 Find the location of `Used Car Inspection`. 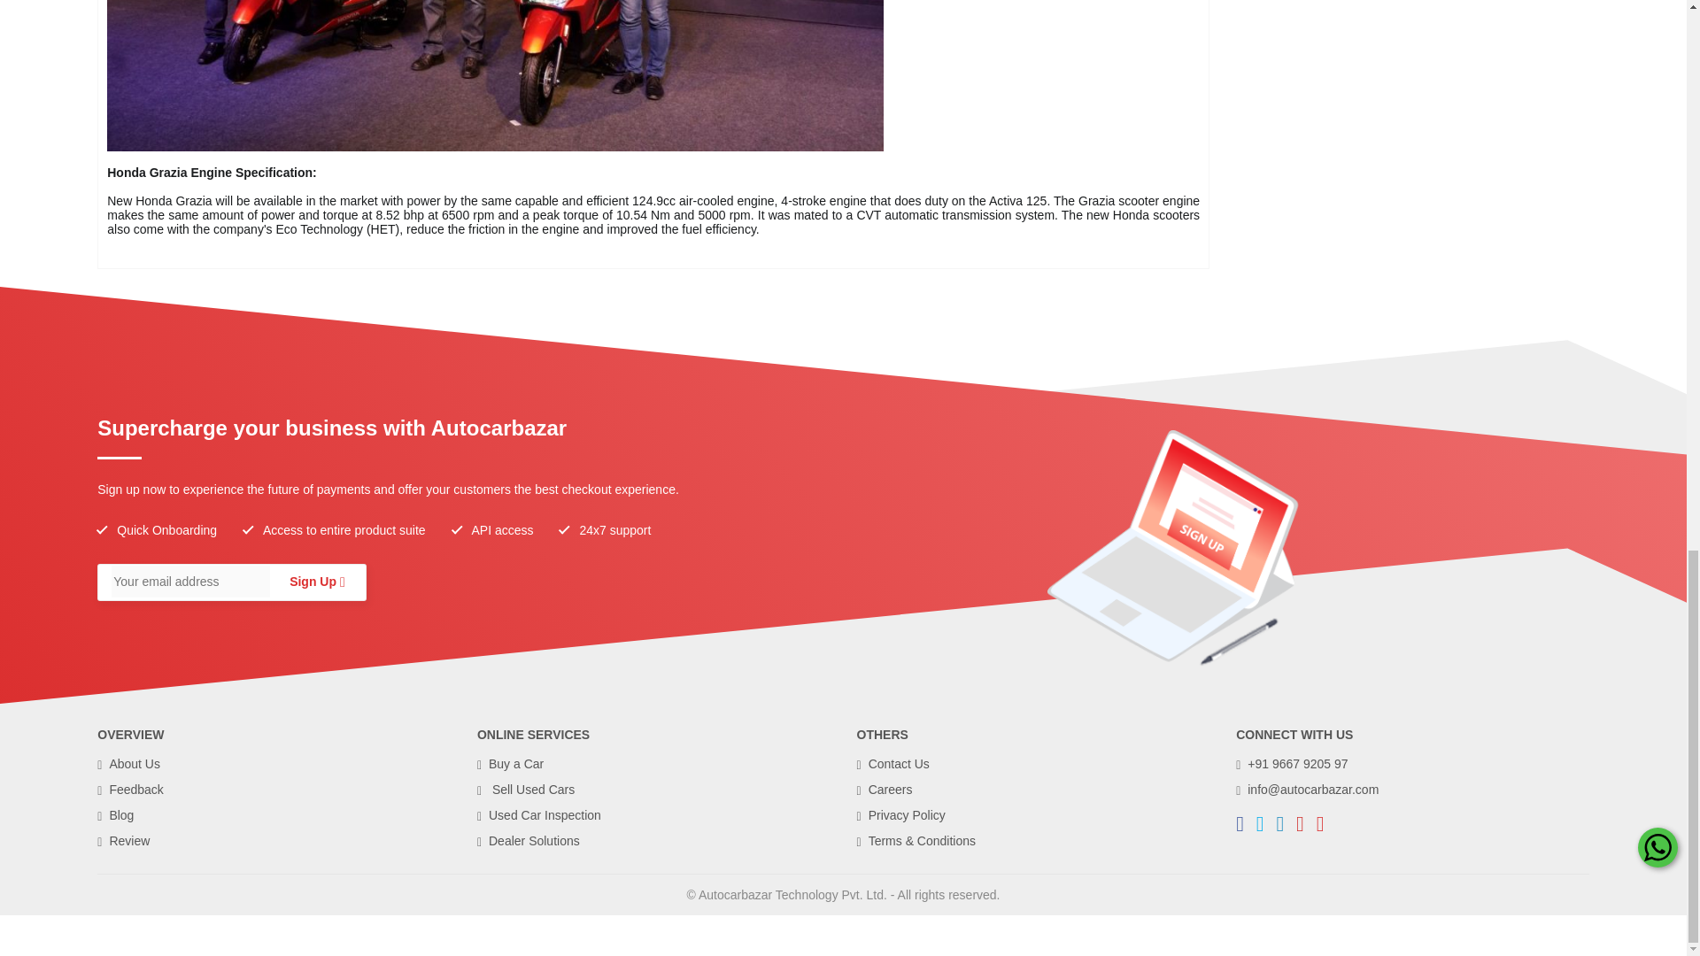

Used Car Inspection is located at coordinates (539, 814).